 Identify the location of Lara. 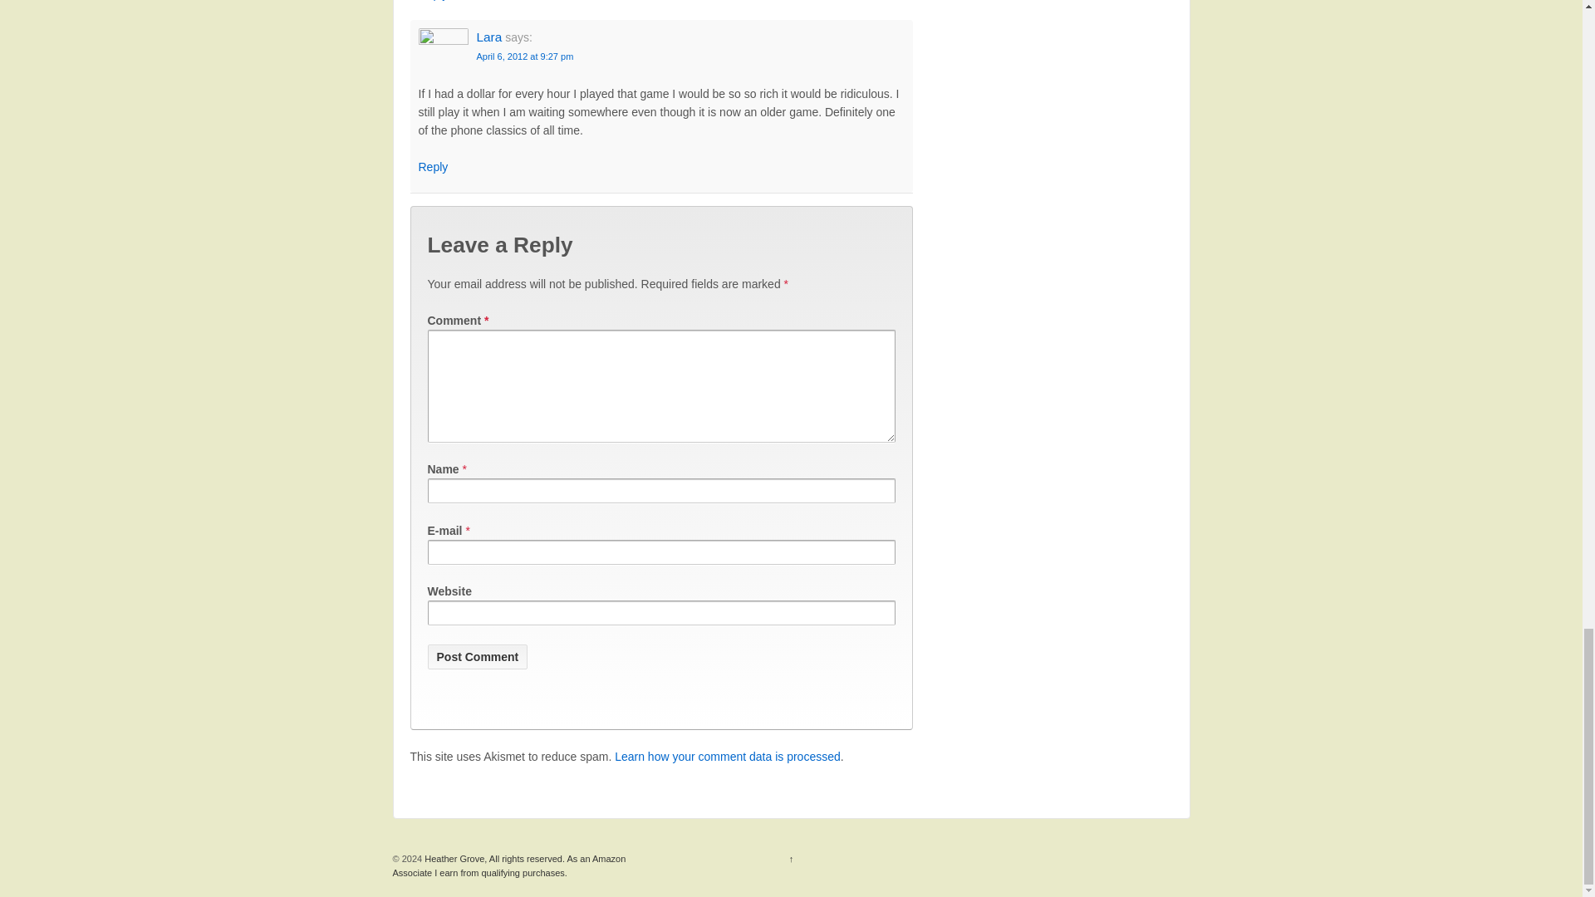
(489, 37).